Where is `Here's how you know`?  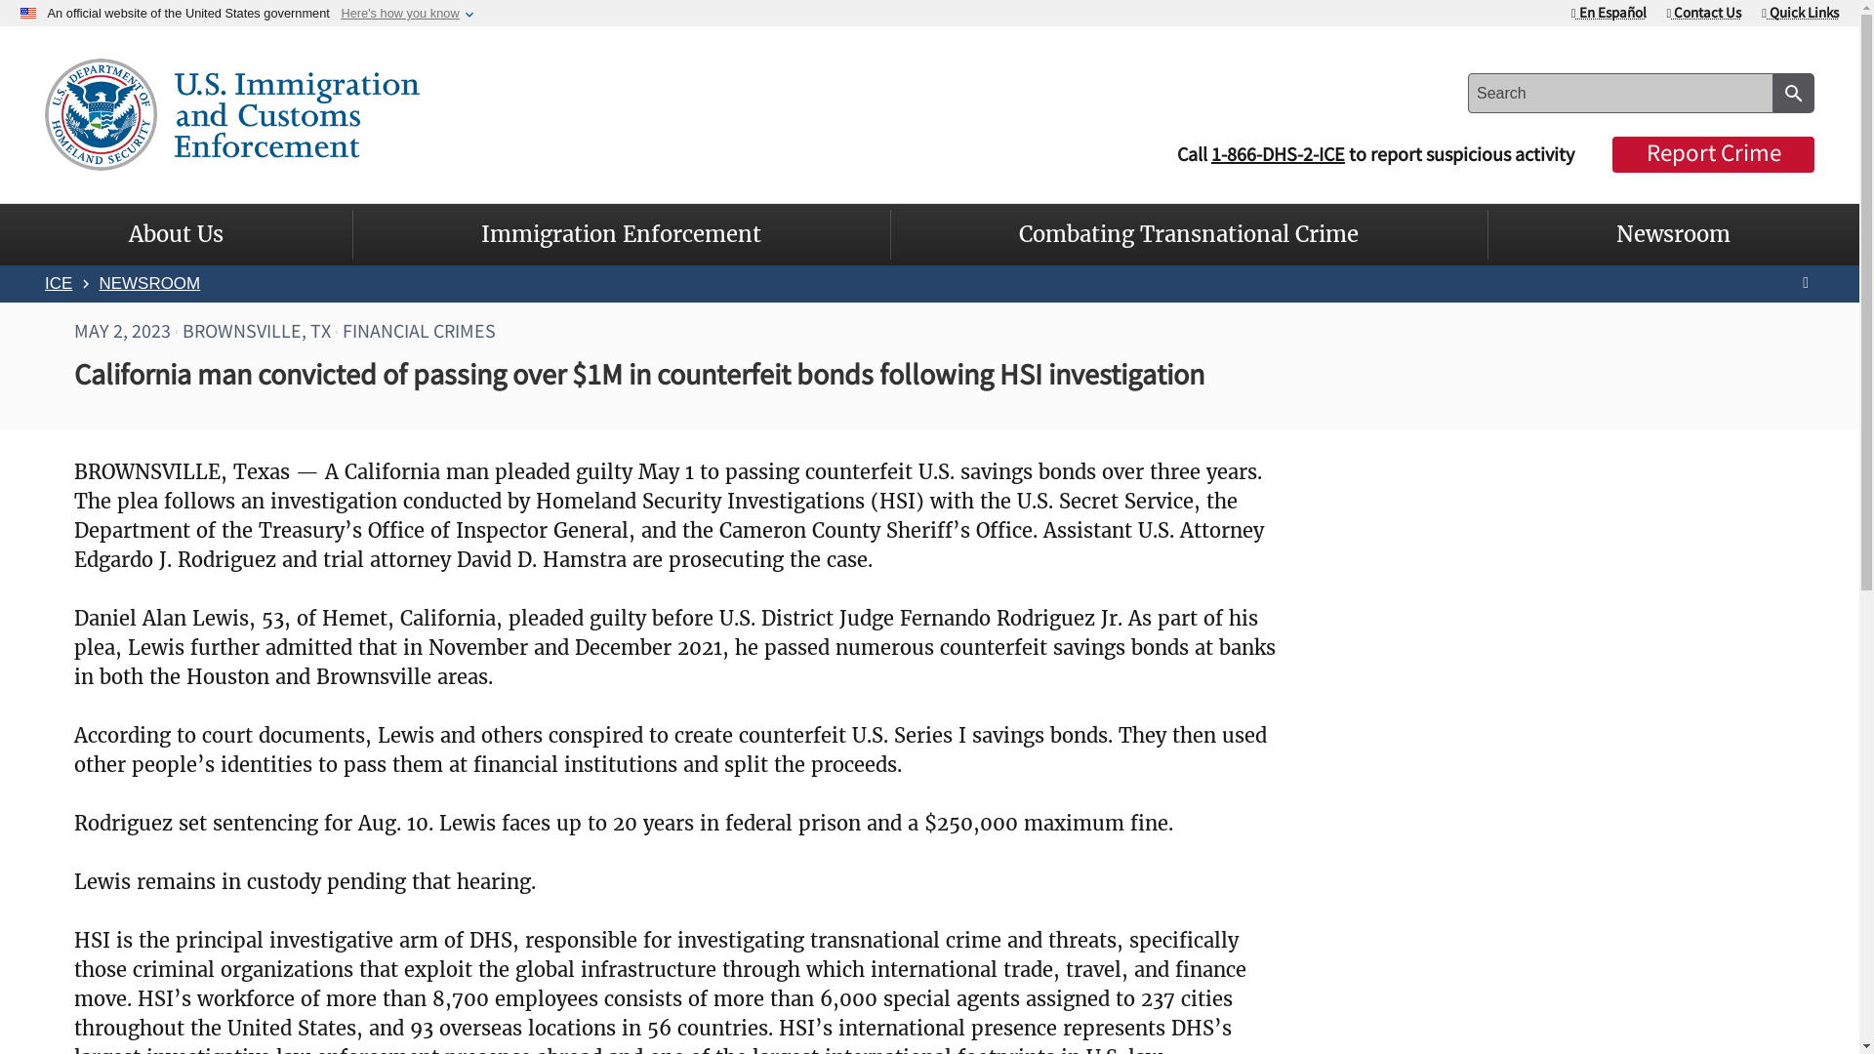
Here's how you know is located at coordinates (400, 13).